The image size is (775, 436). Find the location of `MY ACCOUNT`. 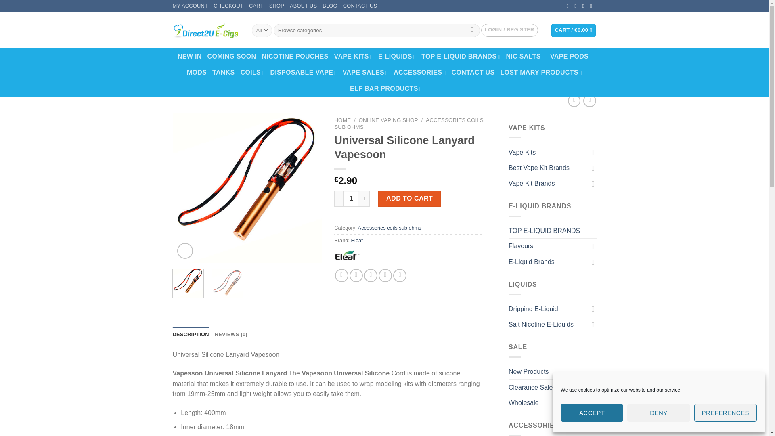

MY ACCOUNT is located at coordinates (191, 6).